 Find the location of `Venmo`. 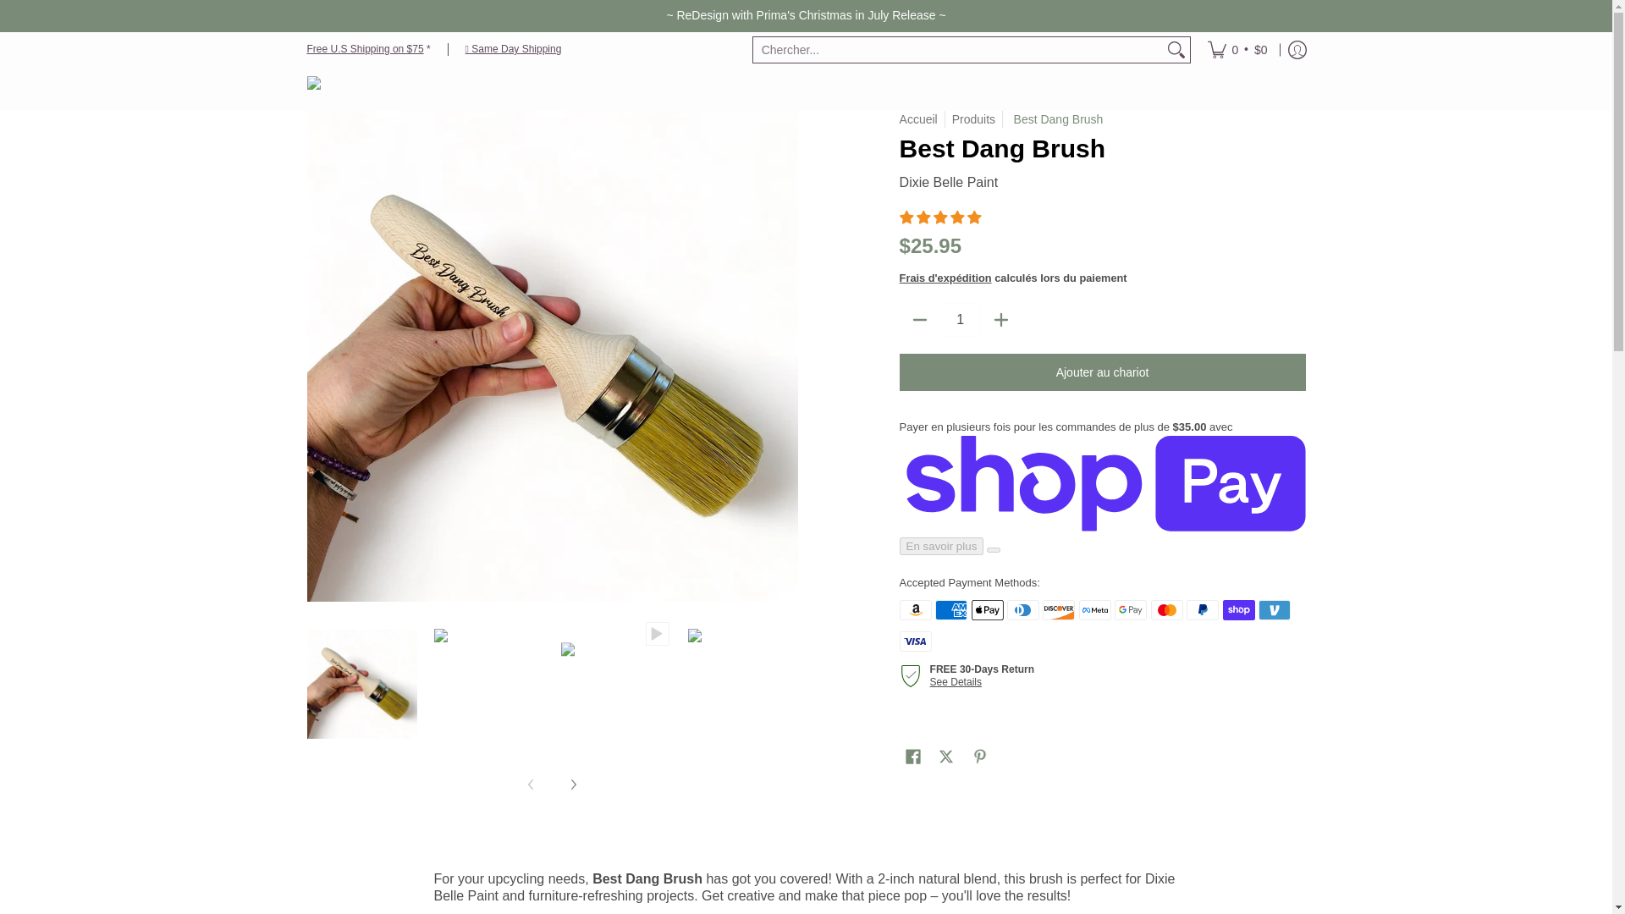

Venmo is located at coordinates (1274, 609).